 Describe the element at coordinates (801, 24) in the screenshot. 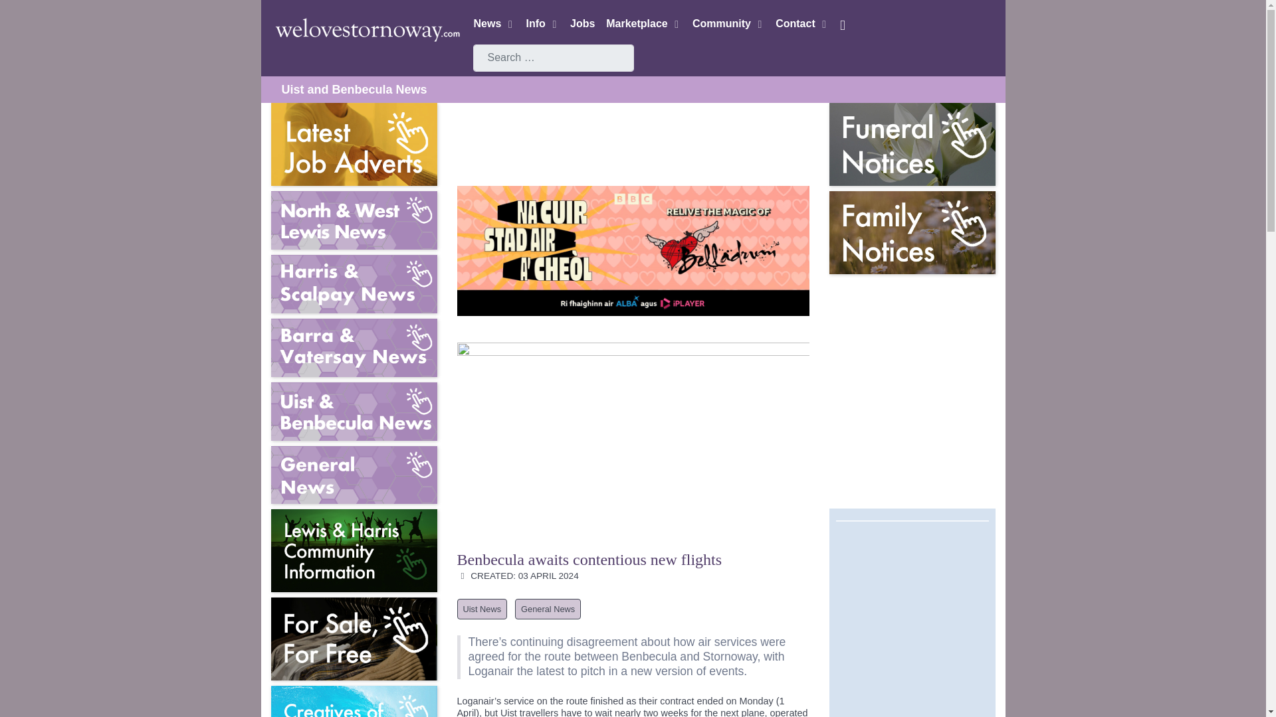

I see `Contact` at that location.